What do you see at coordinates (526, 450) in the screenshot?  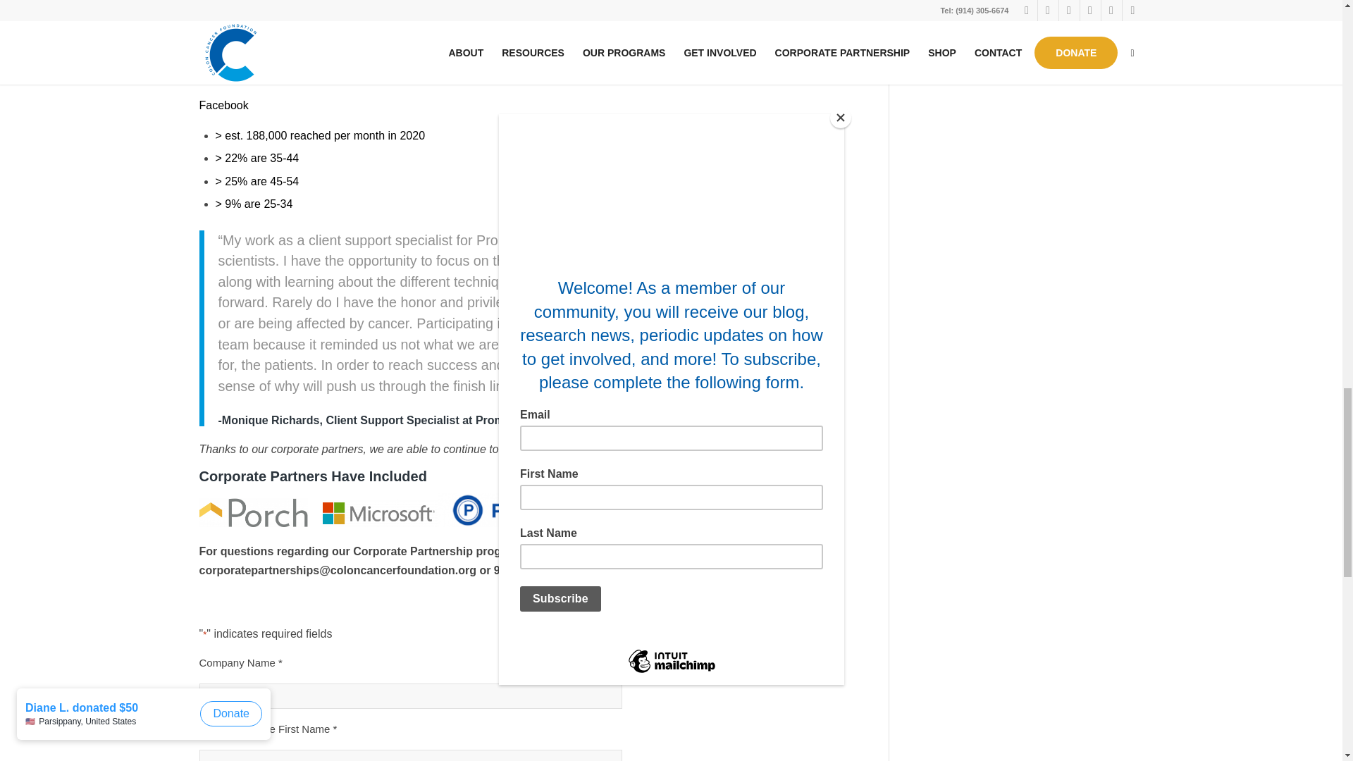 I see `Page 2` at bounding box center [526, 450].